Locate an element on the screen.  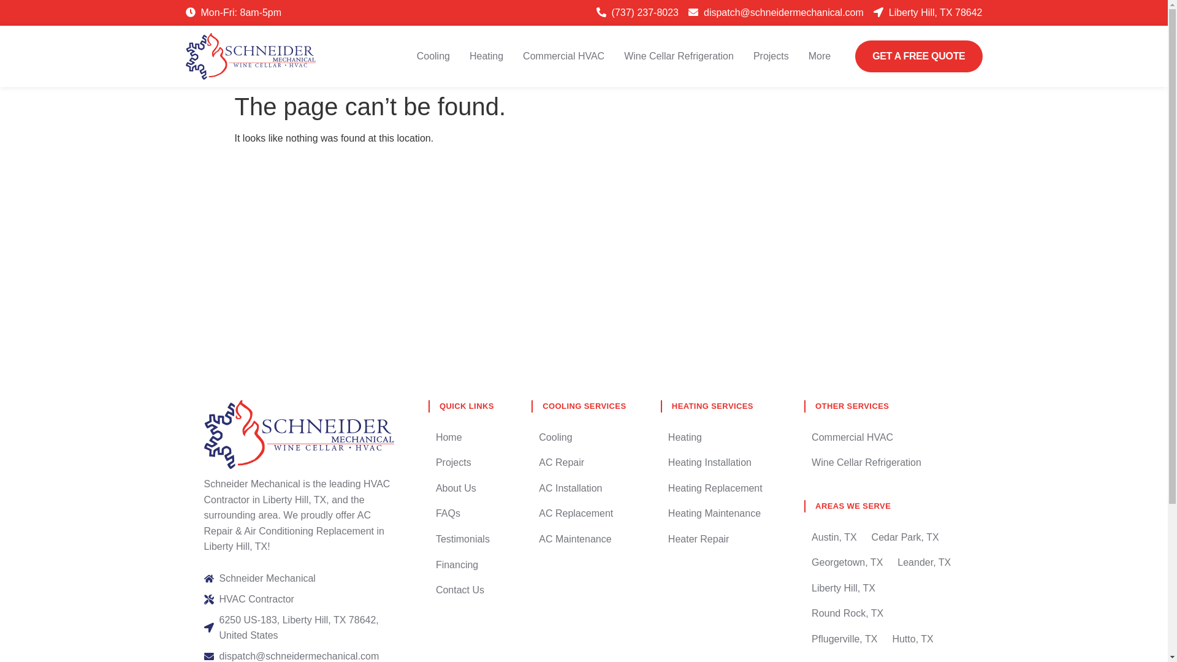
Wine Cellar Refrigeration is located at coordinates (678, 56).